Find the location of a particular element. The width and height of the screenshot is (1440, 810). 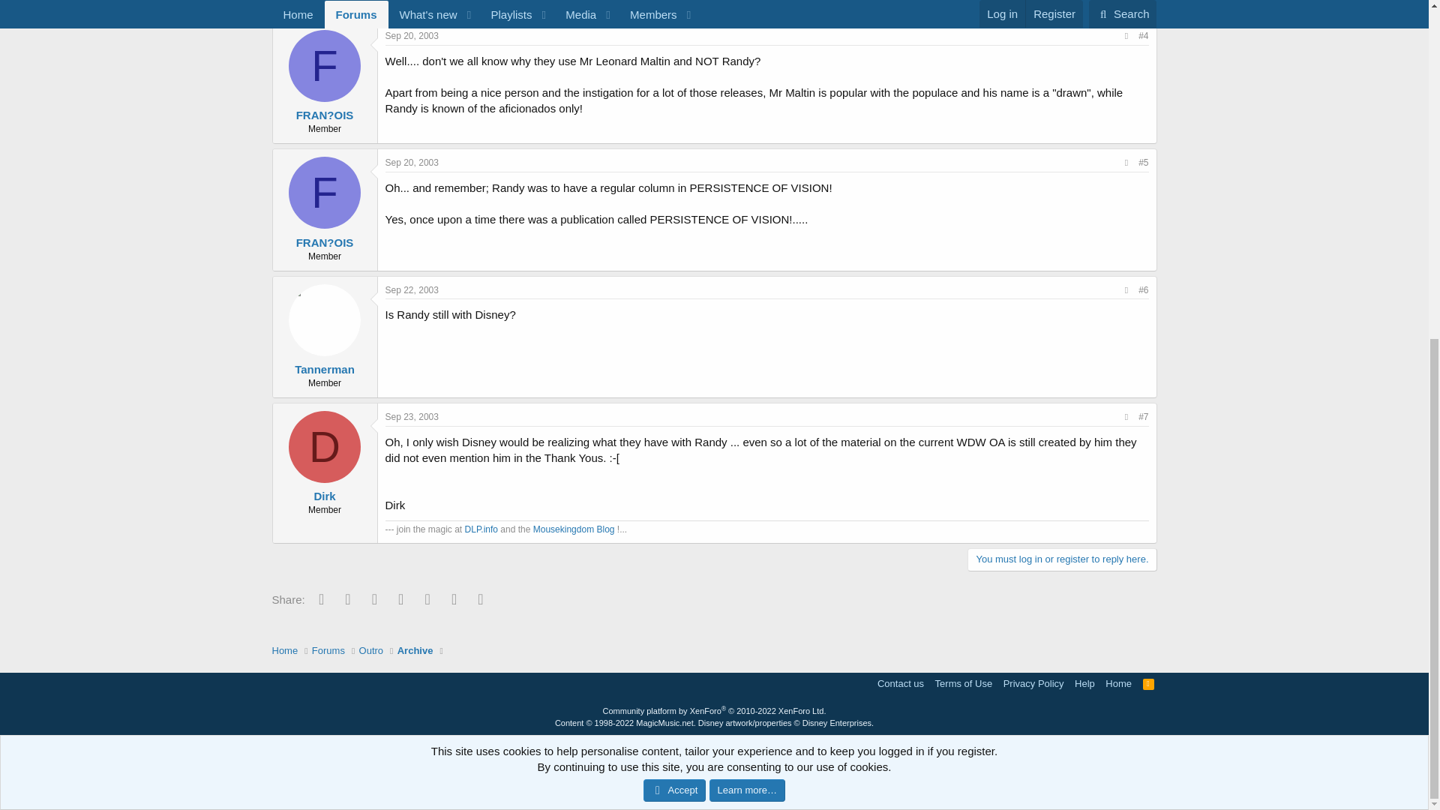

Sep 20, 2003 at 5:04 PM is located at coordinates (412, 162).